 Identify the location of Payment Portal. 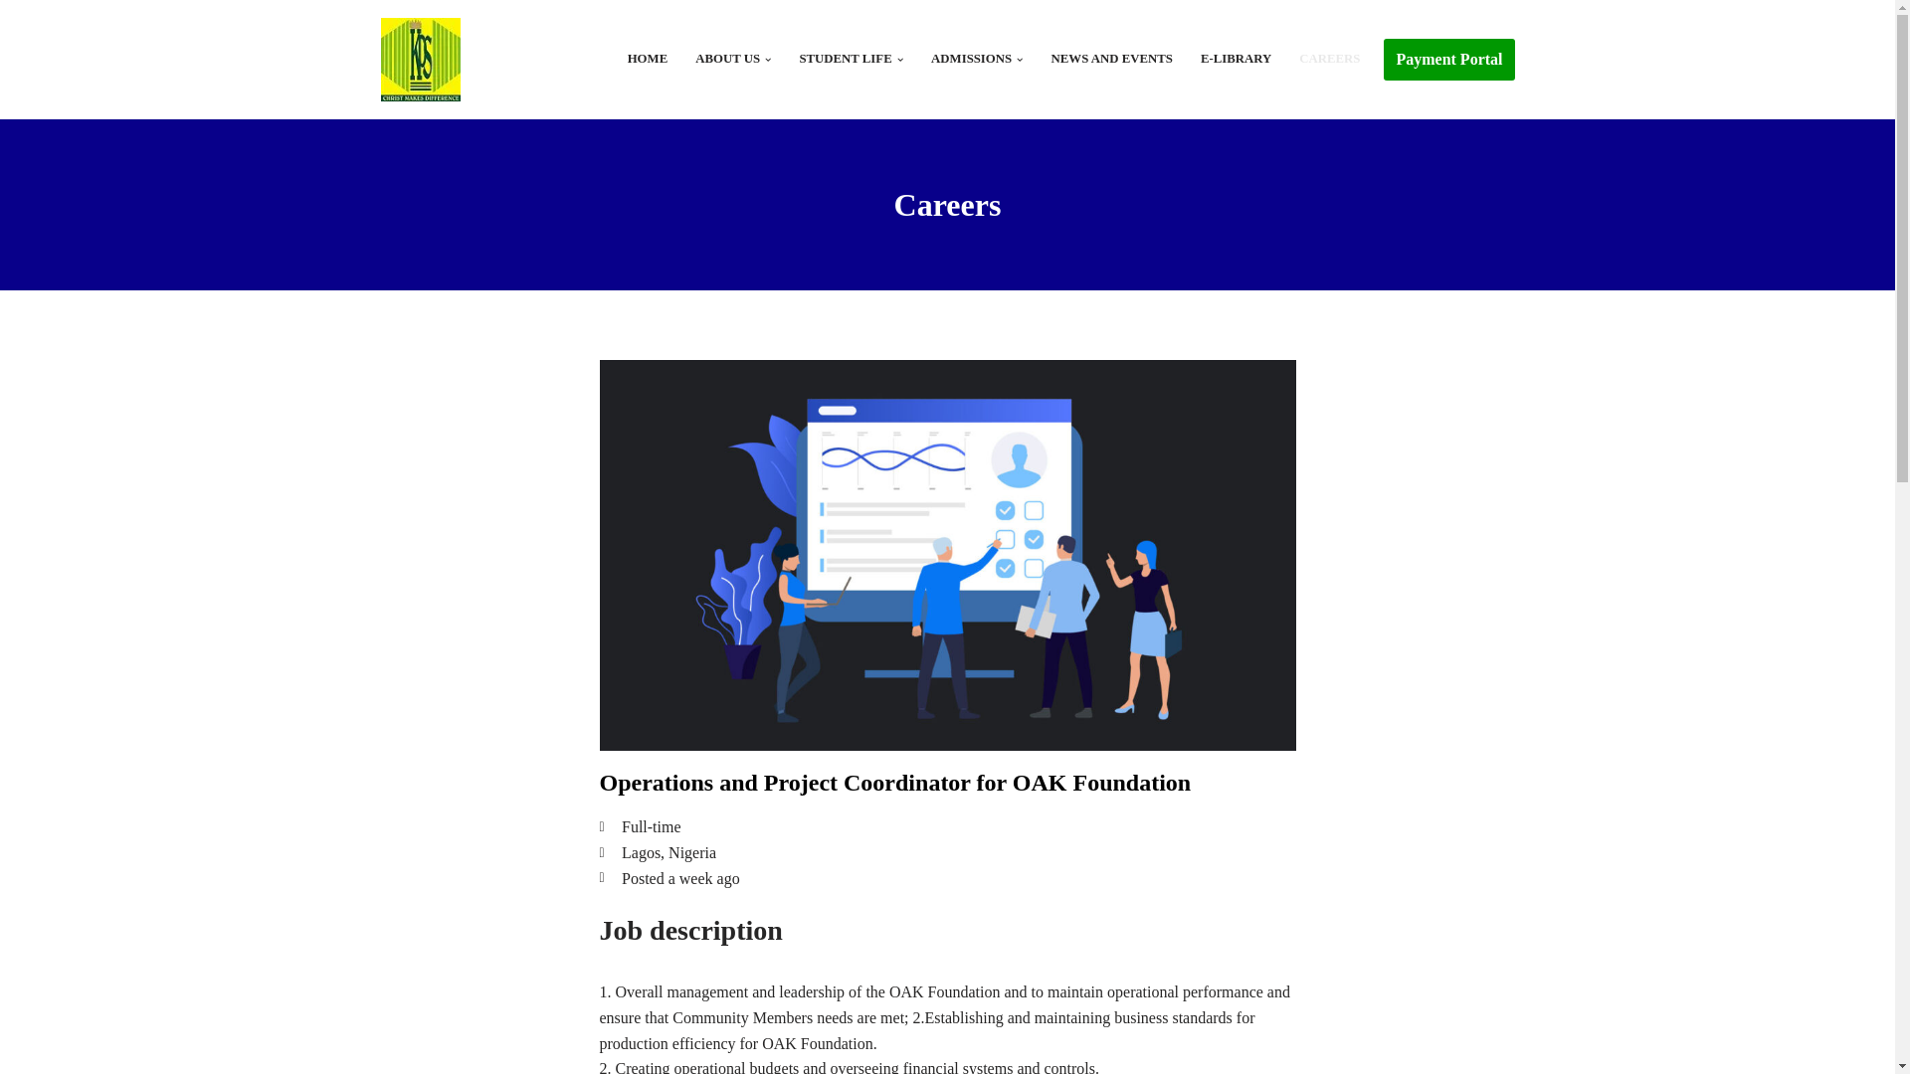
(1448, 60).